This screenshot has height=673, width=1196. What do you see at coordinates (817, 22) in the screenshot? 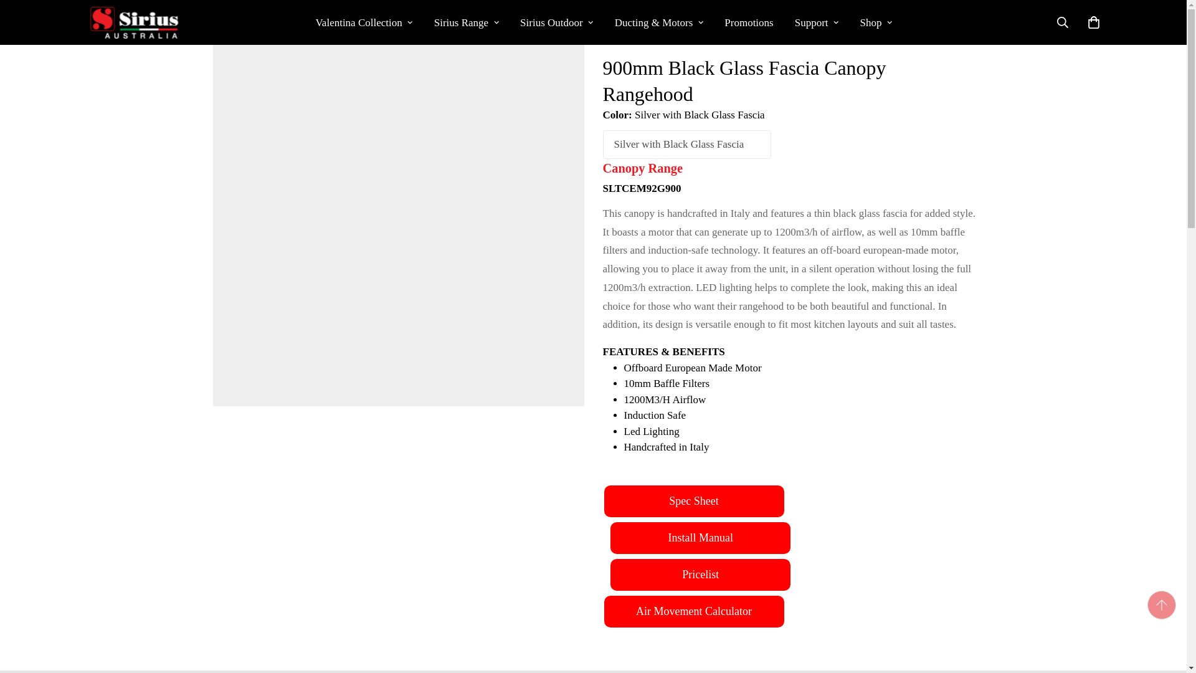
I see `Support` at bounding box center [817, 22].